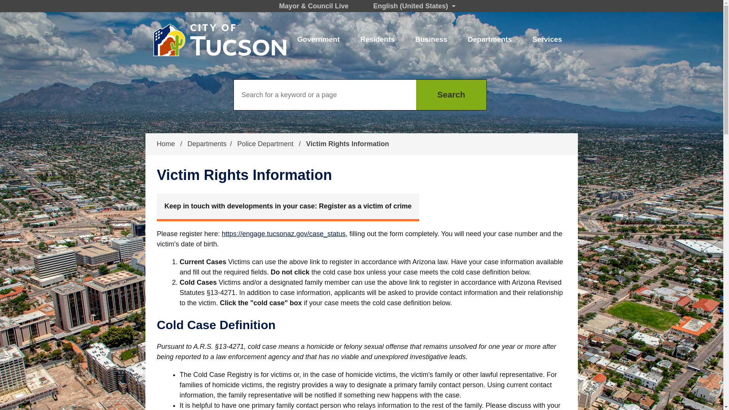 The width and height of the screenshot is (729, 410). Describe the element at coordinates (451, 95) in the screenshot. I see `Search` at that location.